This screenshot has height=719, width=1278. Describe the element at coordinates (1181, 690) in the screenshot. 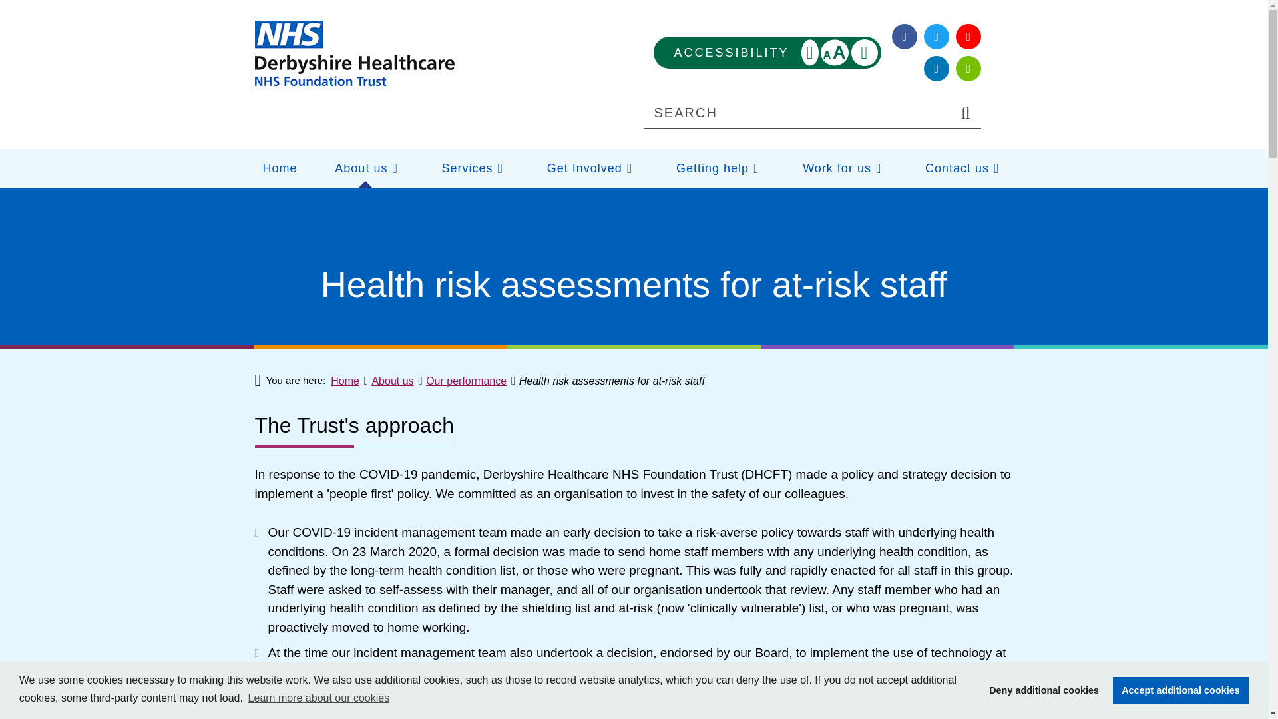

I see `Accept additional cookies` at that location.